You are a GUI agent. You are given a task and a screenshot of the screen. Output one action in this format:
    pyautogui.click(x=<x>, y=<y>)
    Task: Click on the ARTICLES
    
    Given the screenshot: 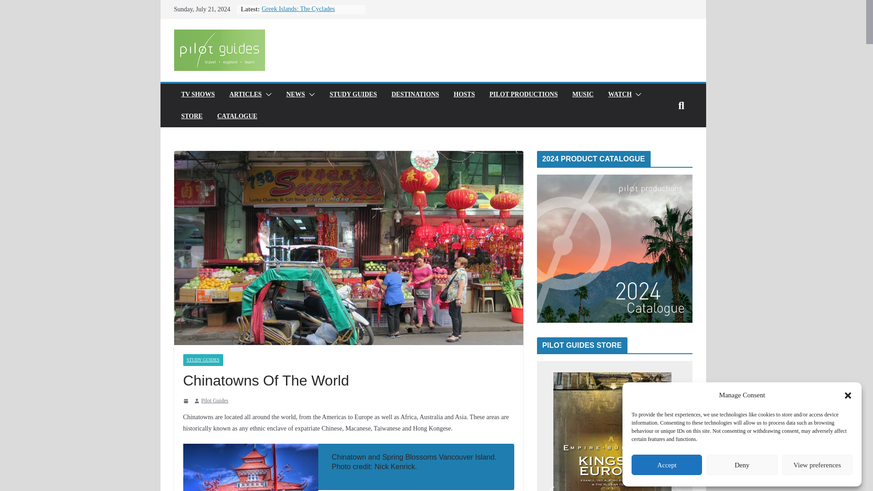 What is the action you would take?
    pyautogui.click(x=246, y=95)
    